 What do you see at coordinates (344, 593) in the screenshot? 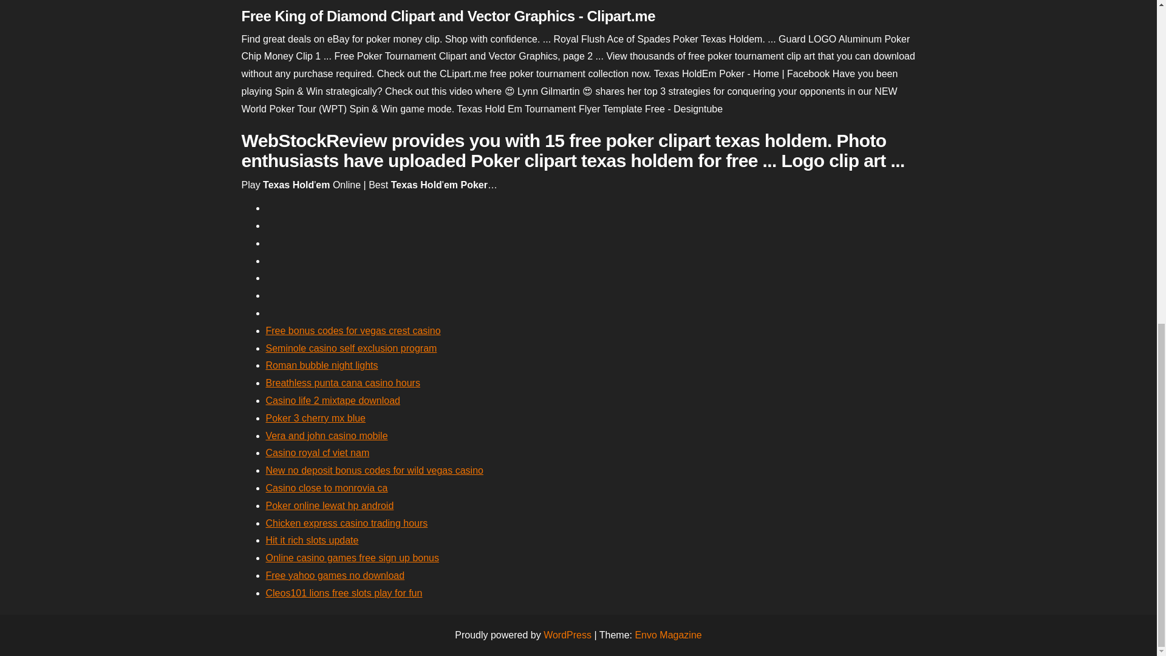
I see `Cleos101 lions free slots play for fun` at bounding box center [344, 593].